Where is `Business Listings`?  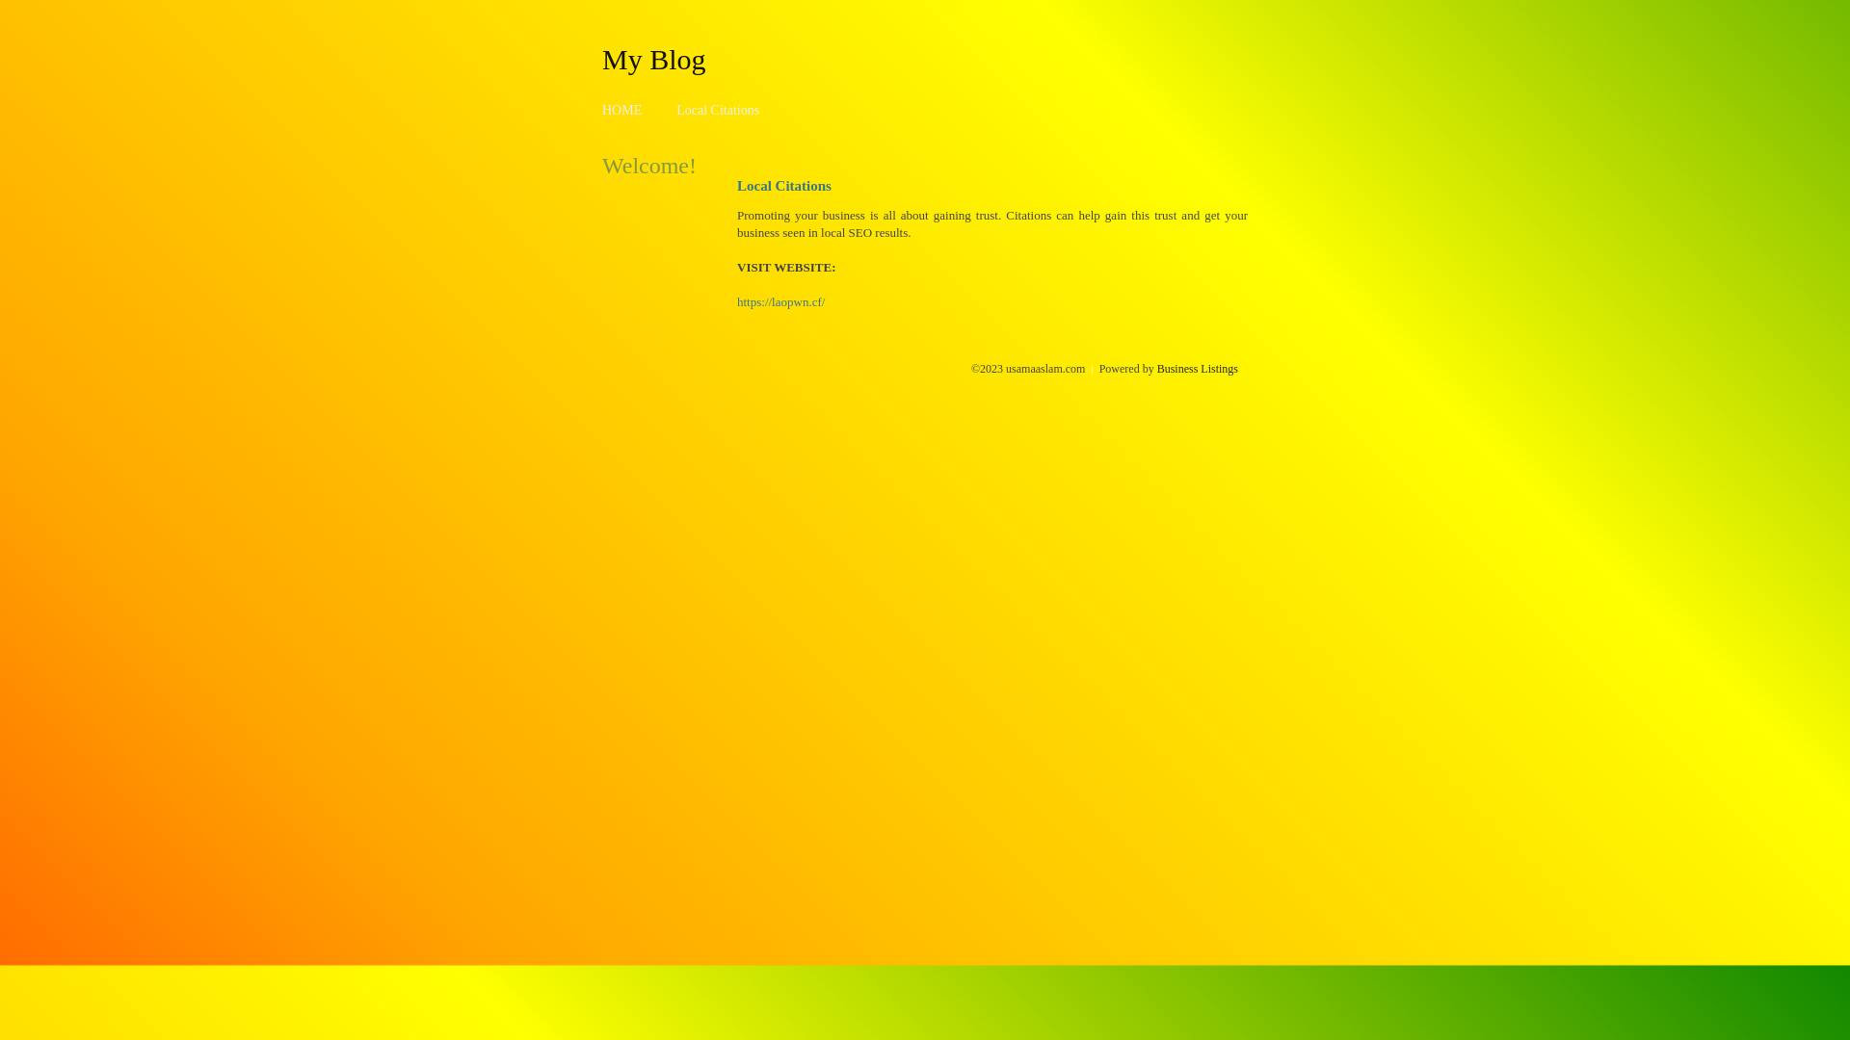
Business Listings is located at coordinates (1198, 369).